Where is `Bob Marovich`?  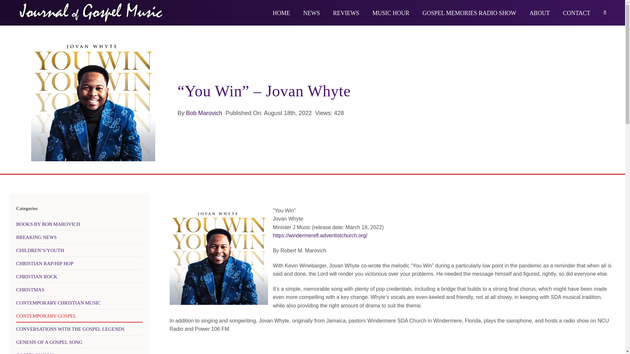 Bob Marovich is located at coordinates (204, 113).